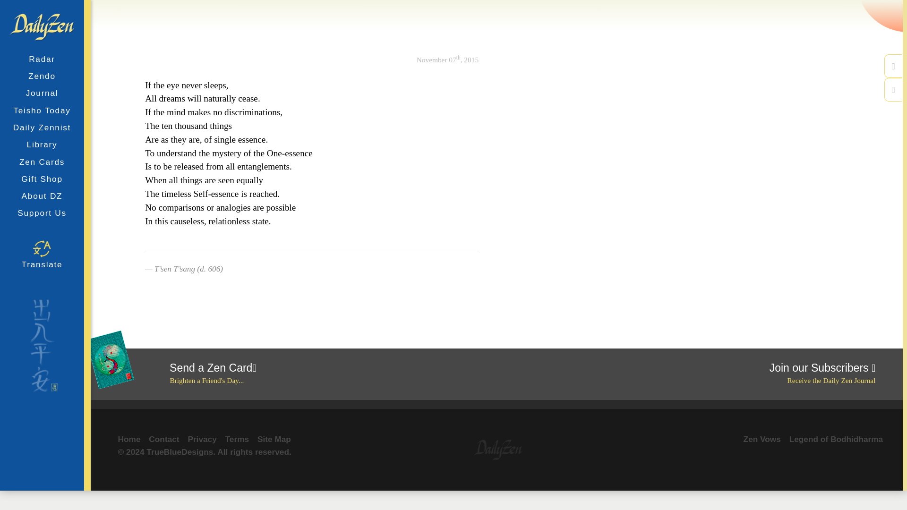 The image size is (907, 510). I want to click on Journal, so click(42, 196).